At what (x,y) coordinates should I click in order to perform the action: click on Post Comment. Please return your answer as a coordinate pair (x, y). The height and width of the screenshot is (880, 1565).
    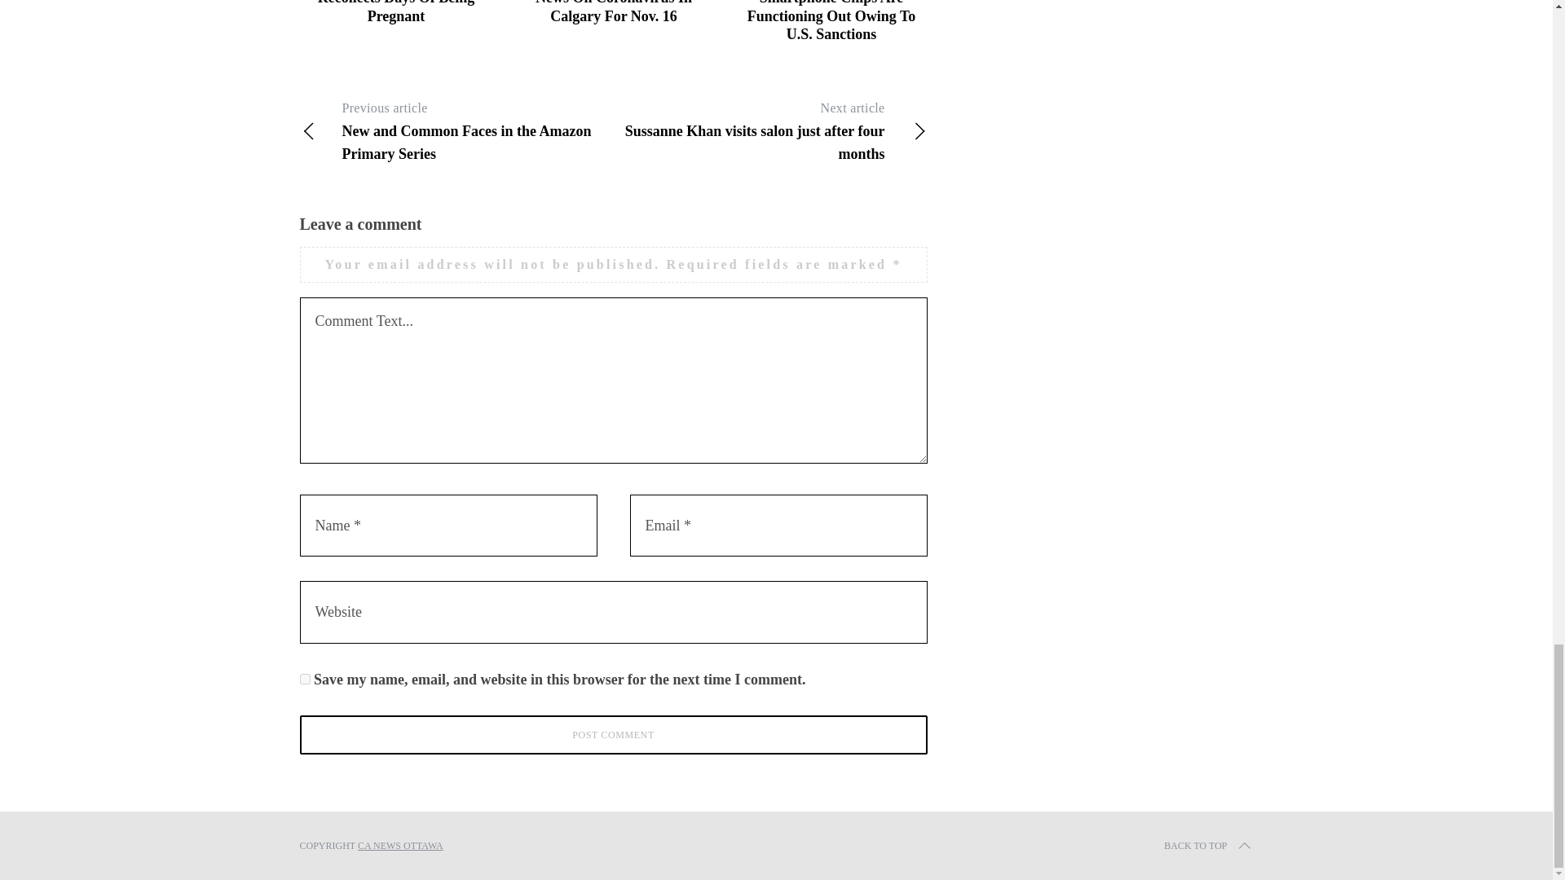
    Looking at the image, I should click on (614, 735).